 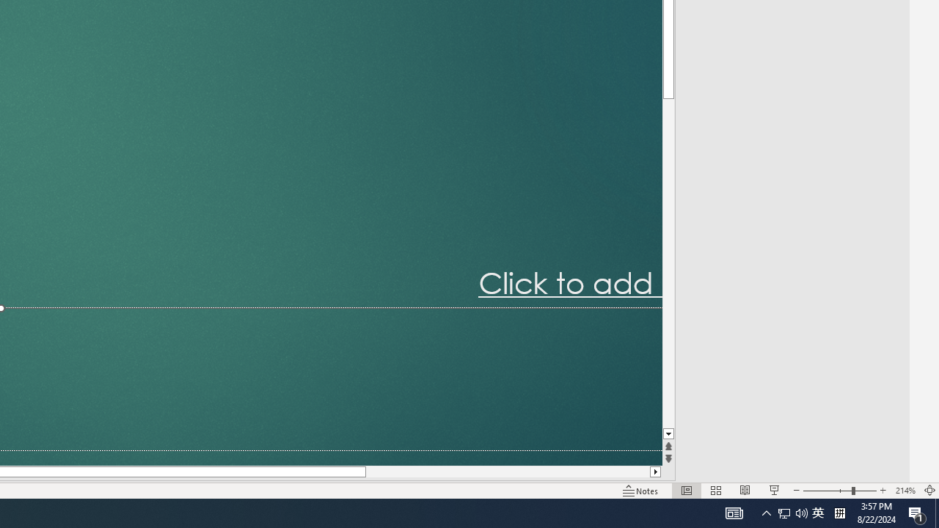 What do you see at coordinates (905, 490) in the screenshot?
I see `Zoom 214%` at bounding box center [905, 490].